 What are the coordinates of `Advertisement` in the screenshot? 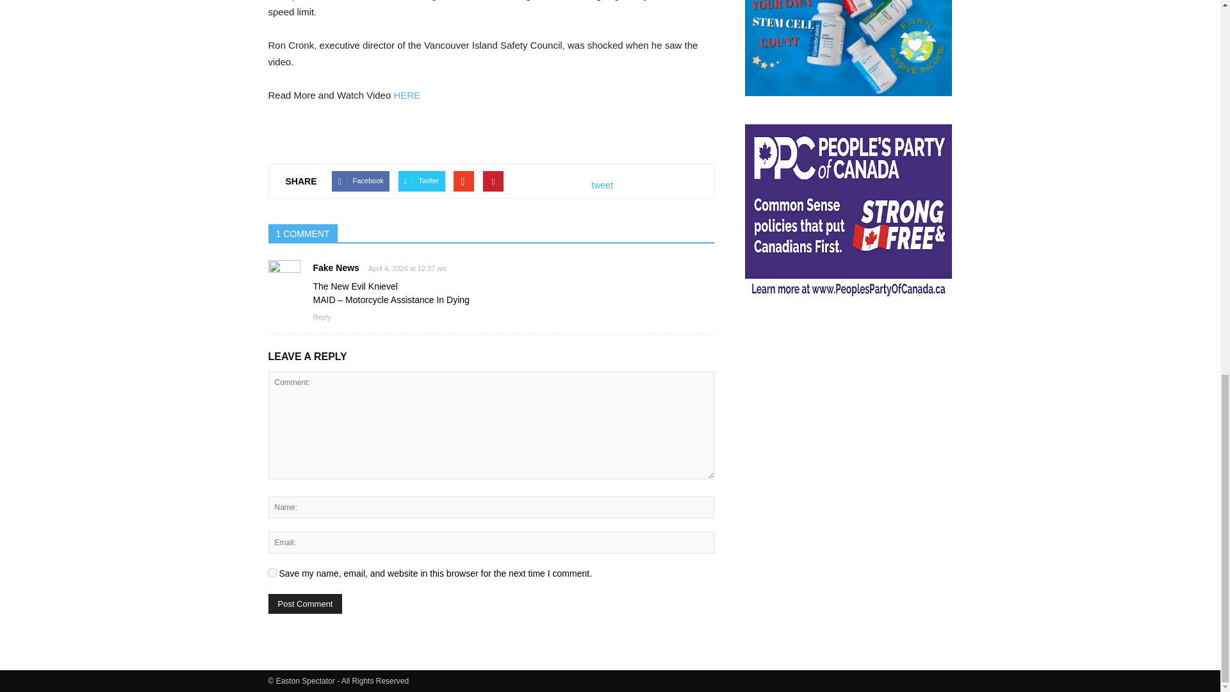 It's located at (848, 405).